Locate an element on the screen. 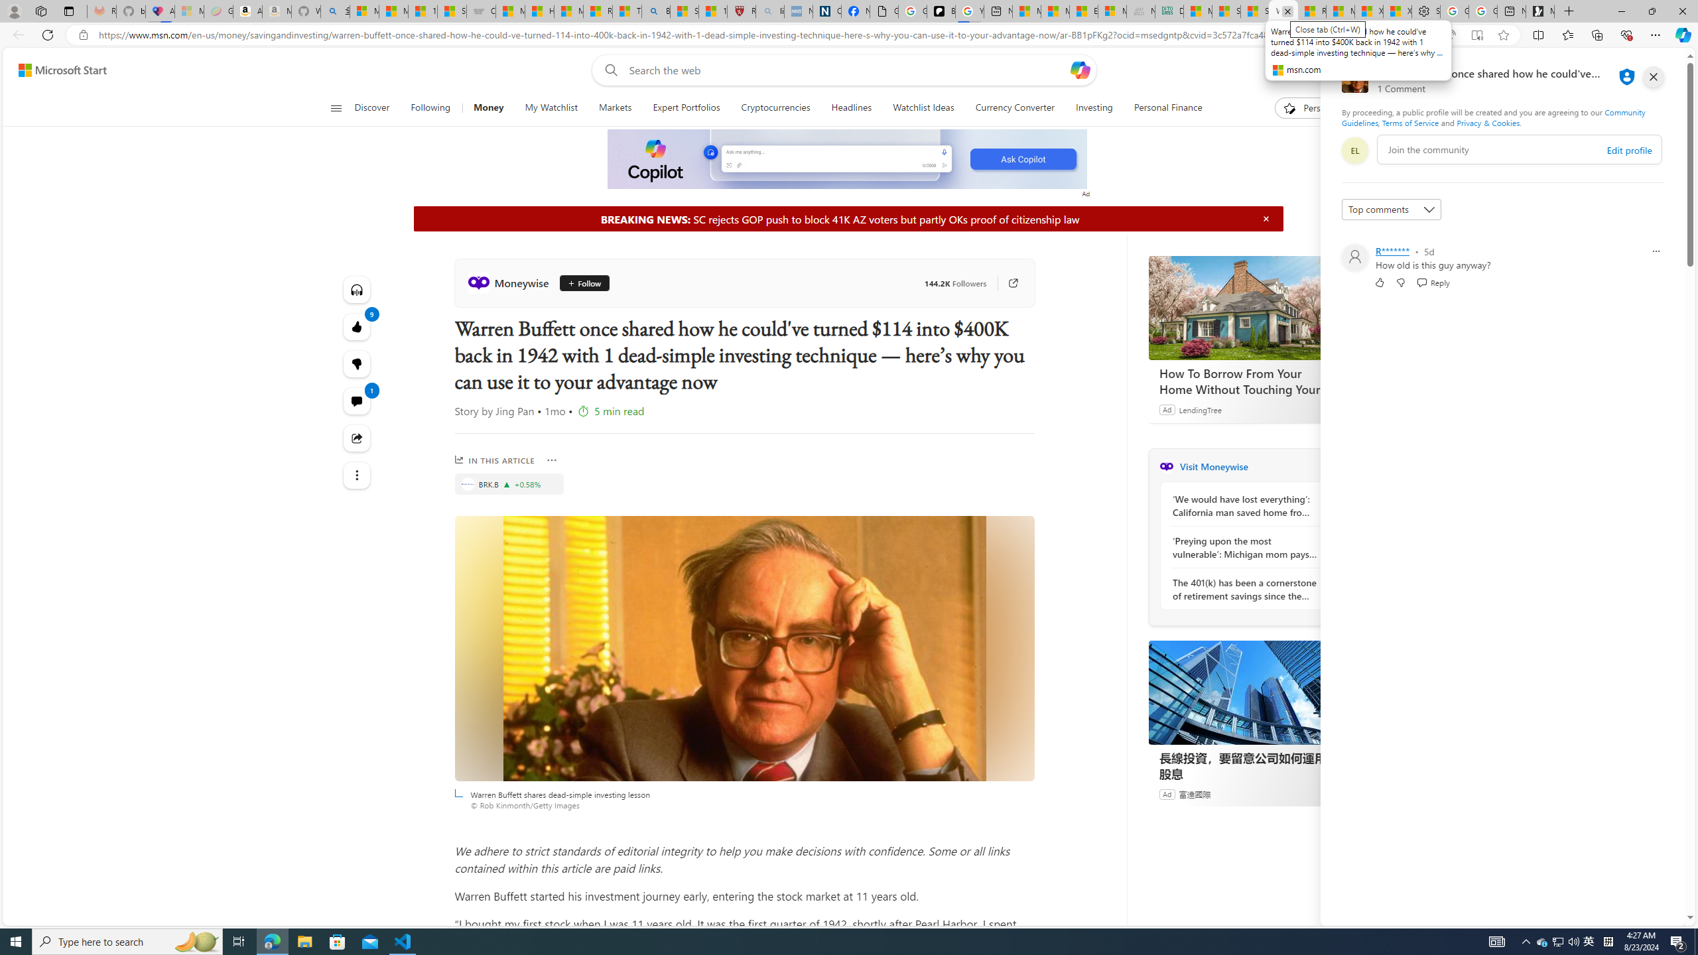 This screenshot has height=955, width=1698. Go to publisher's site is located at coordinates (1007, 283).